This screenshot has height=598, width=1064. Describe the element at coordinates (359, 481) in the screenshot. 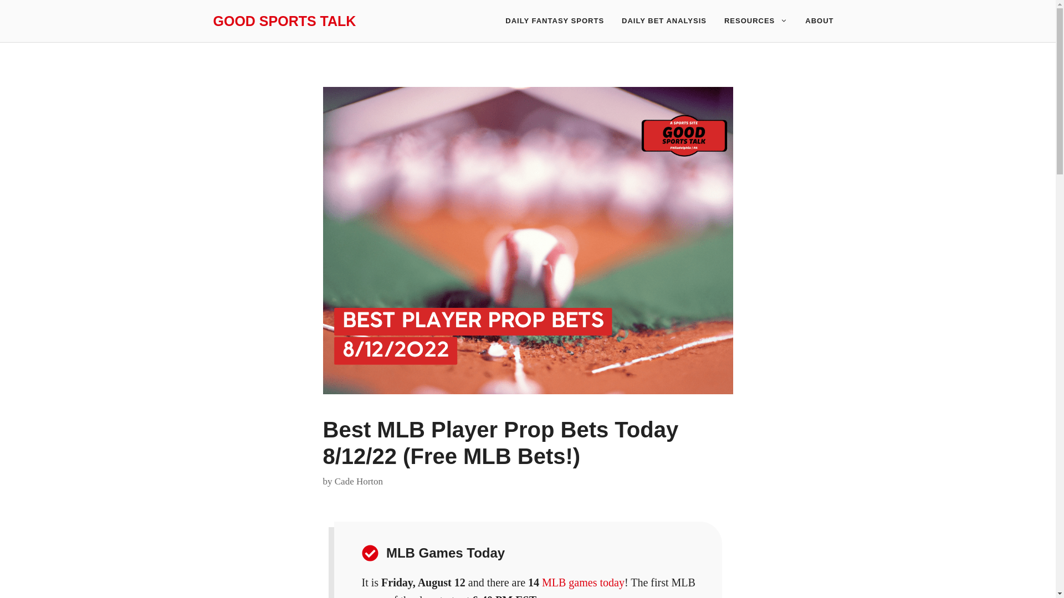

I see `View all posts by Cade Horton` at that location.